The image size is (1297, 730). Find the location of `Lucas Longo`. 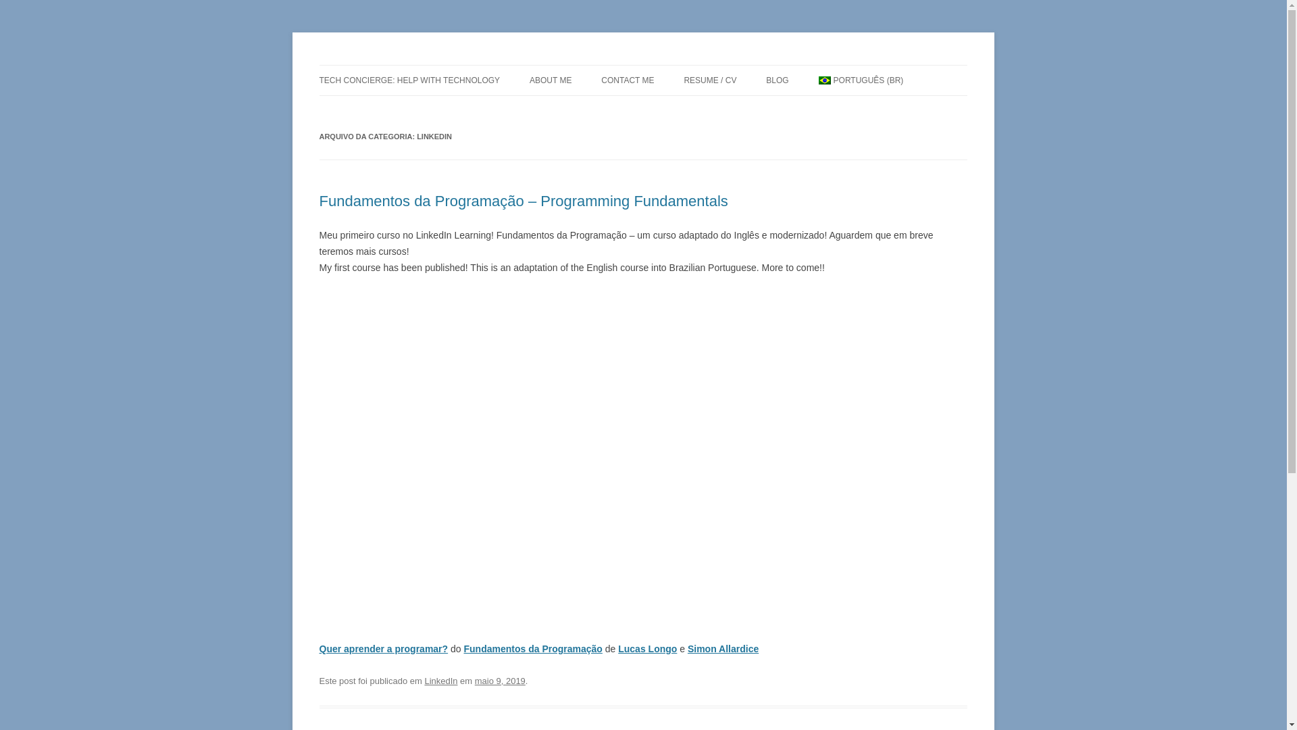

Lucas Longo is located at coordinates (647, 648).